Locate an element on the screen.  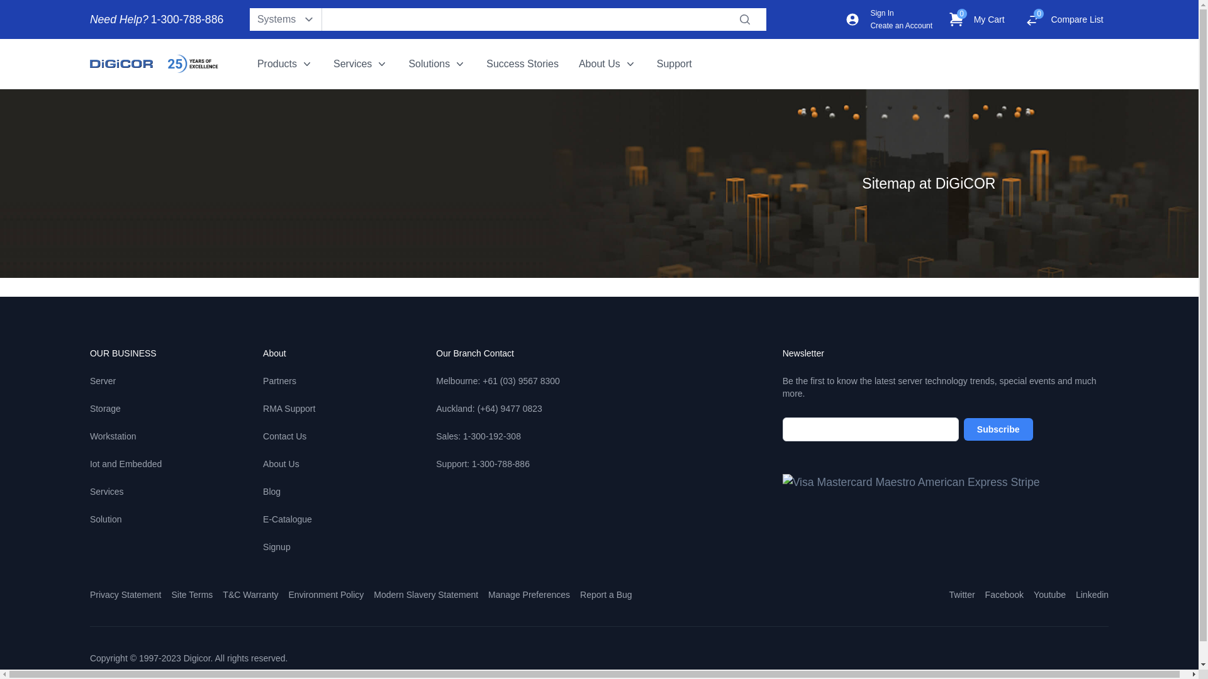
About Us is located at coordinates (281, 464).